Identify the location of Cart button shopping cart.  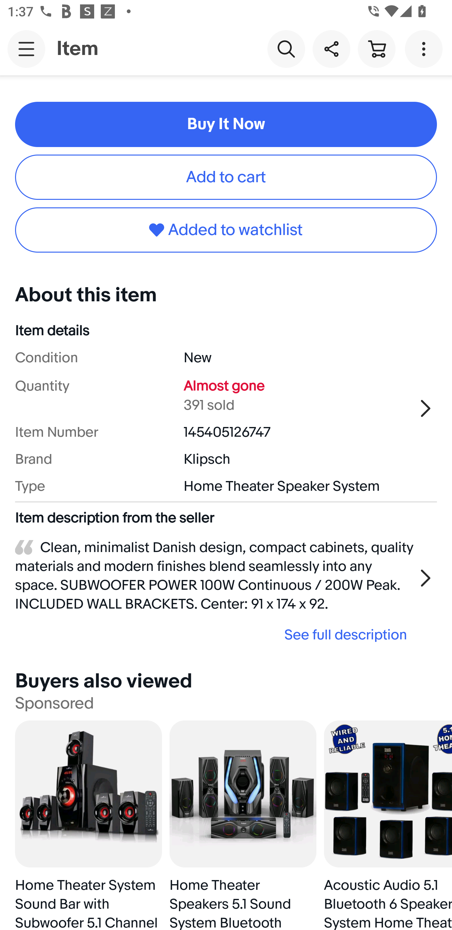
(376, 48).